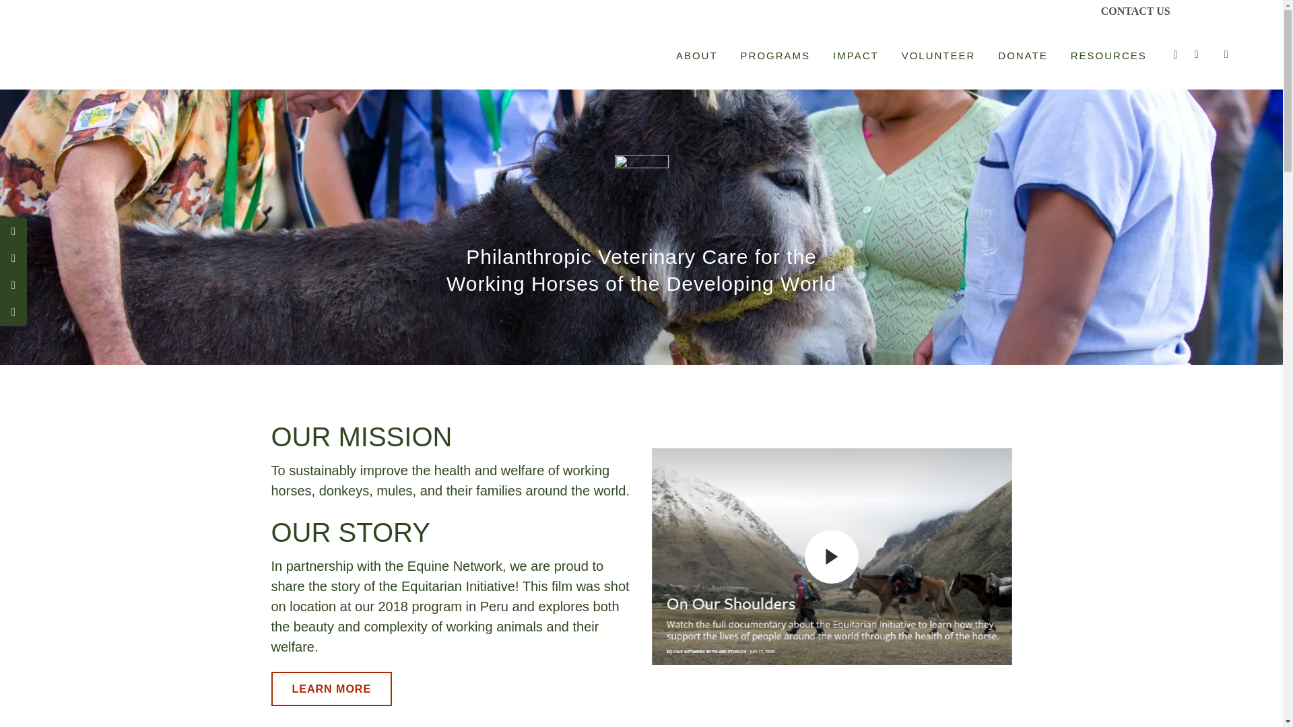 This screenshot has height=727, width=1293. What do you see at coordinates (939, 55) in the screenshot?
I see `VOLUNTEER` at bounding box center [939, 55].